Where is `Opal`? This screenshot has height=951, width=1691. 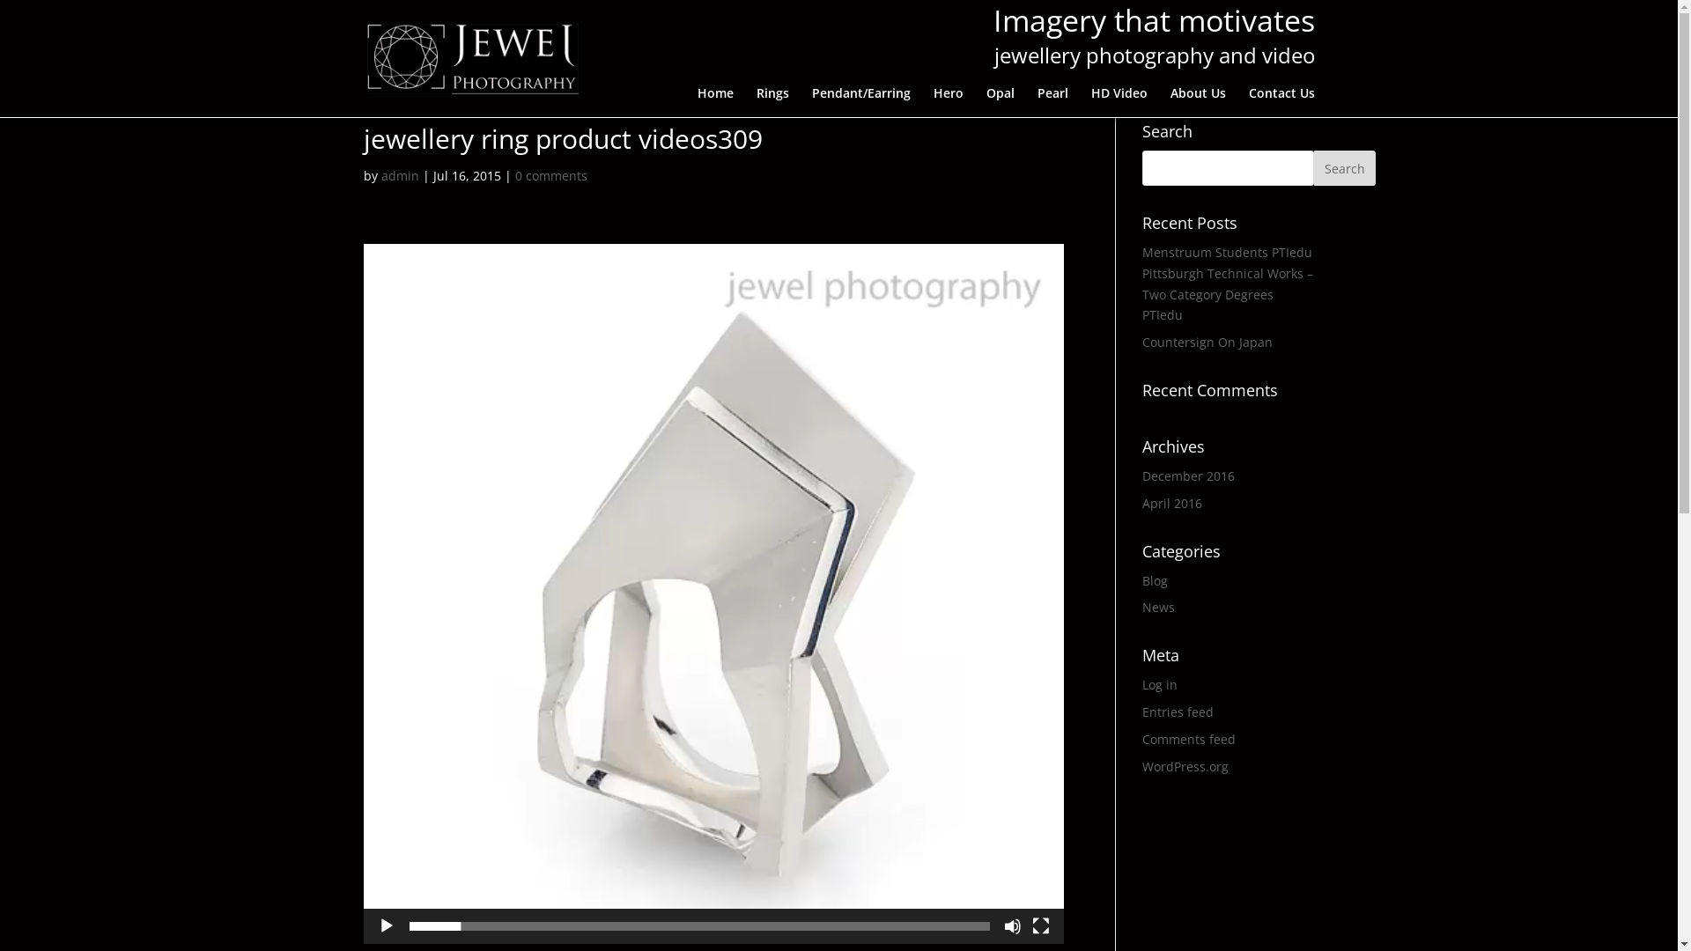 Opal is located at coordinates (1001, 102).